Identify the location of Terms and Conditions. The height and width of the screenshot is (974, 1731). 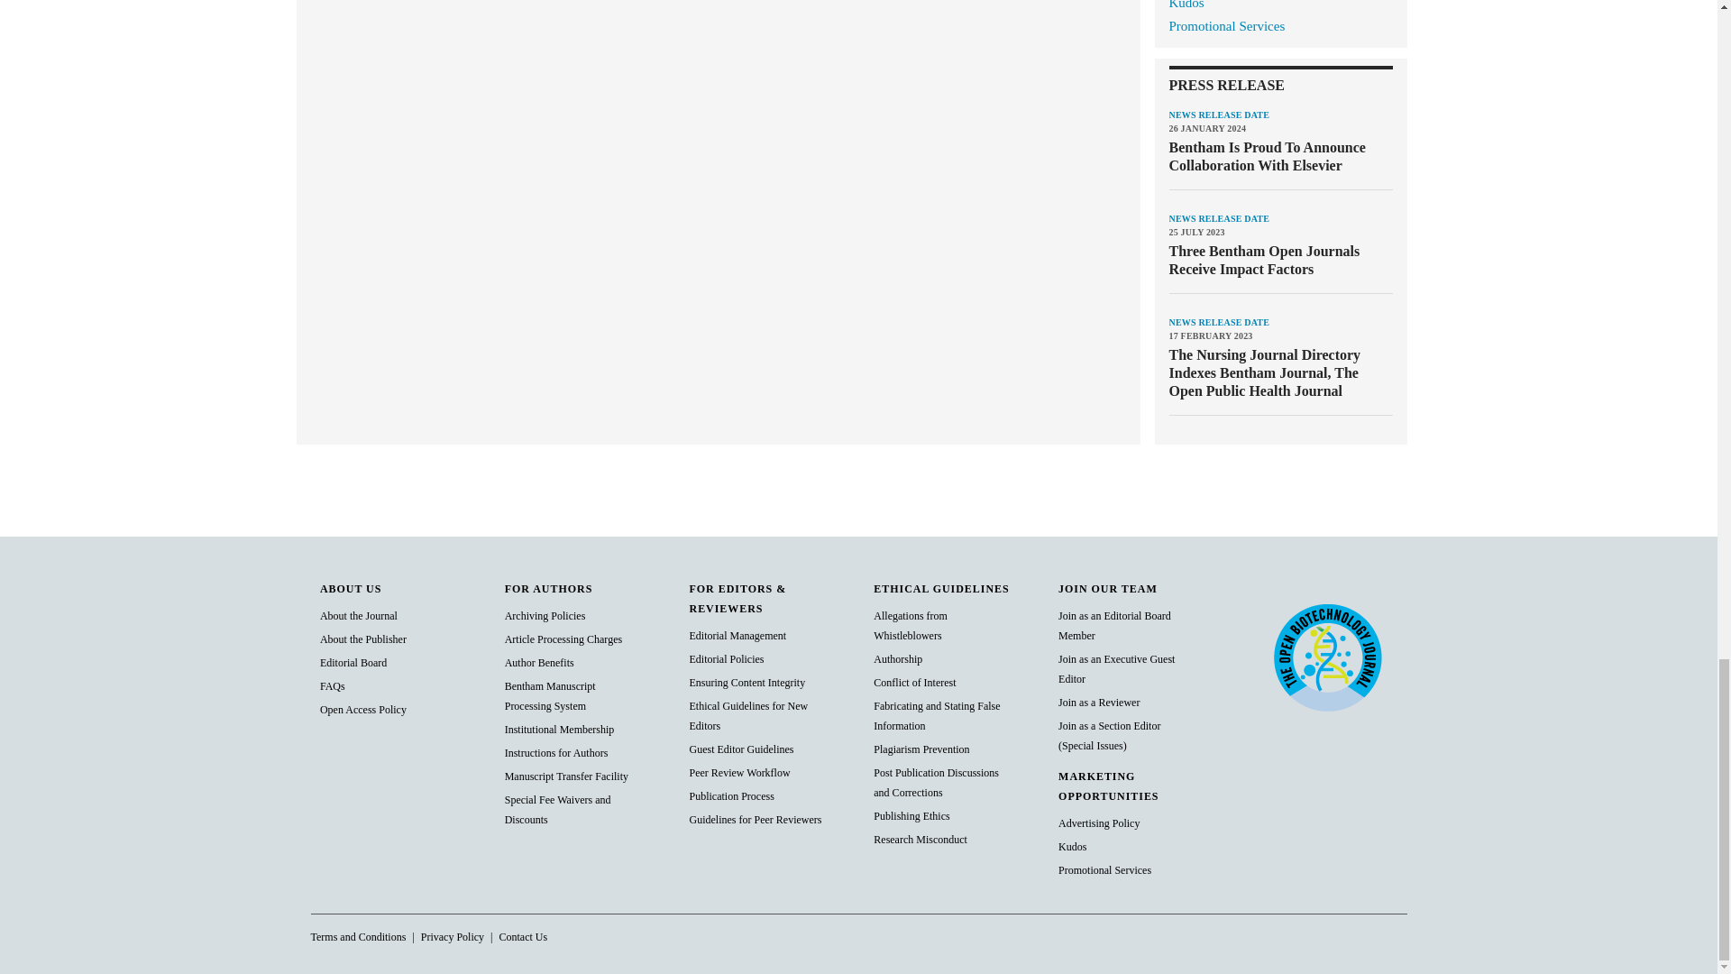
(357, 937).